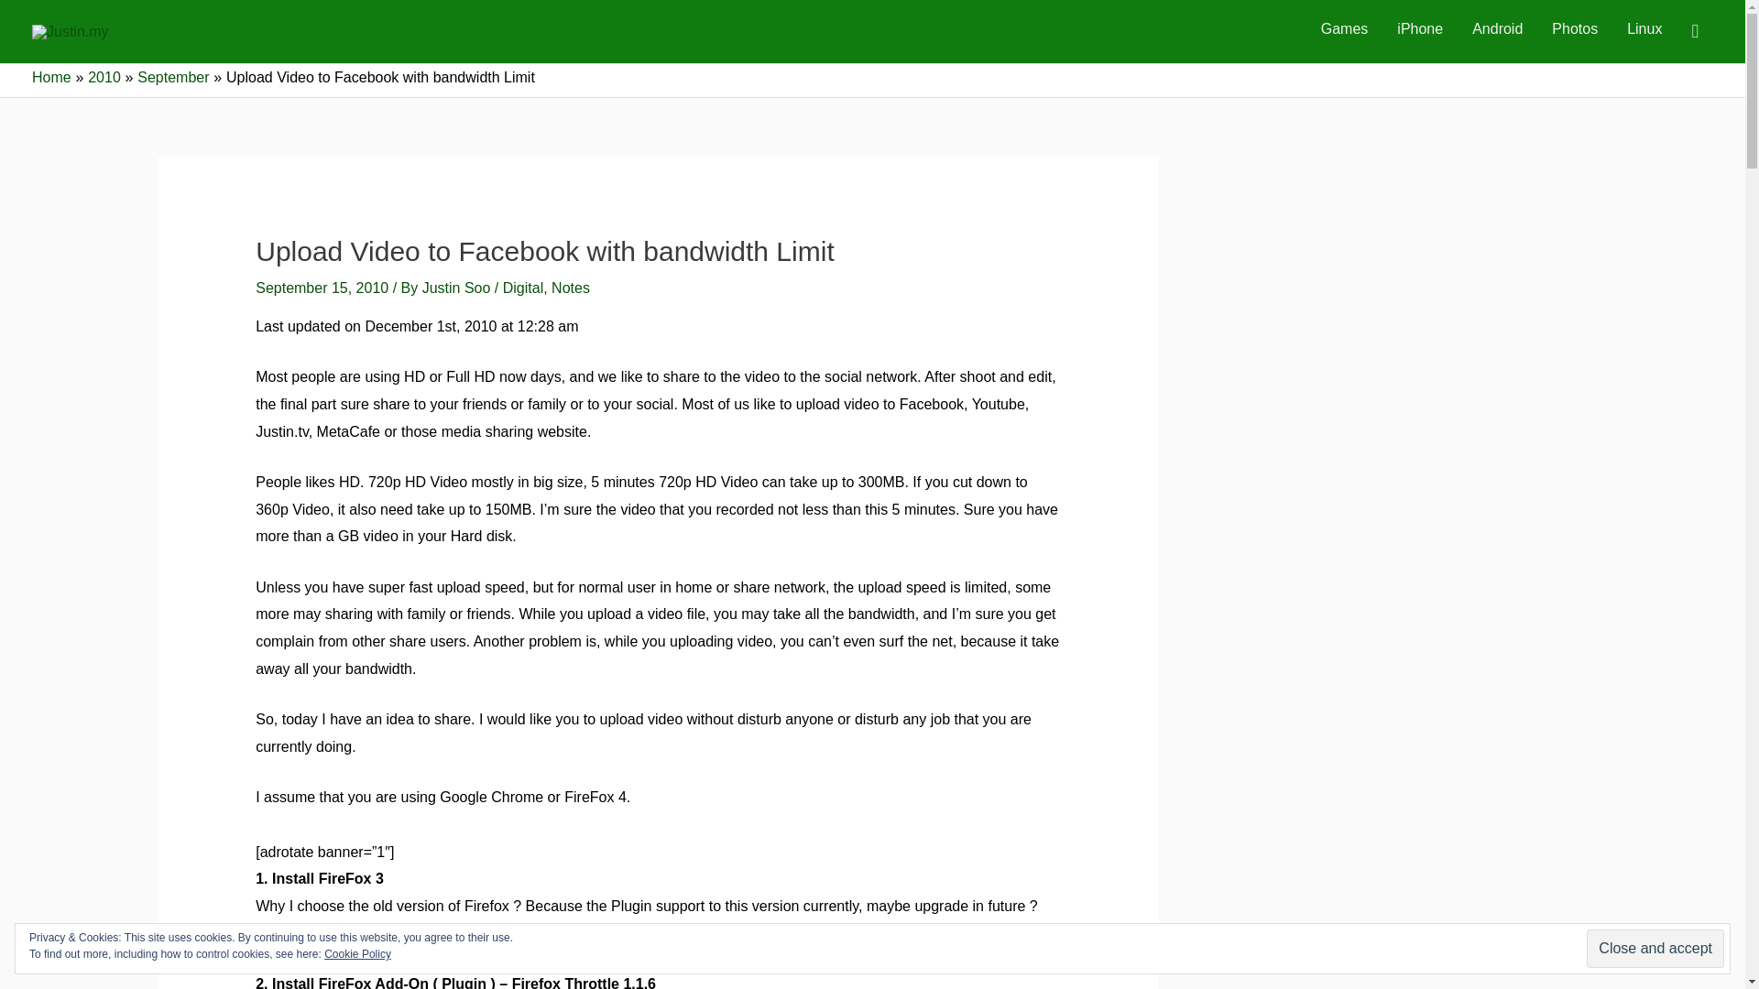  Describe the element at coordinates (1420, 29) in the screenshot. I see `iPhone` at that location.